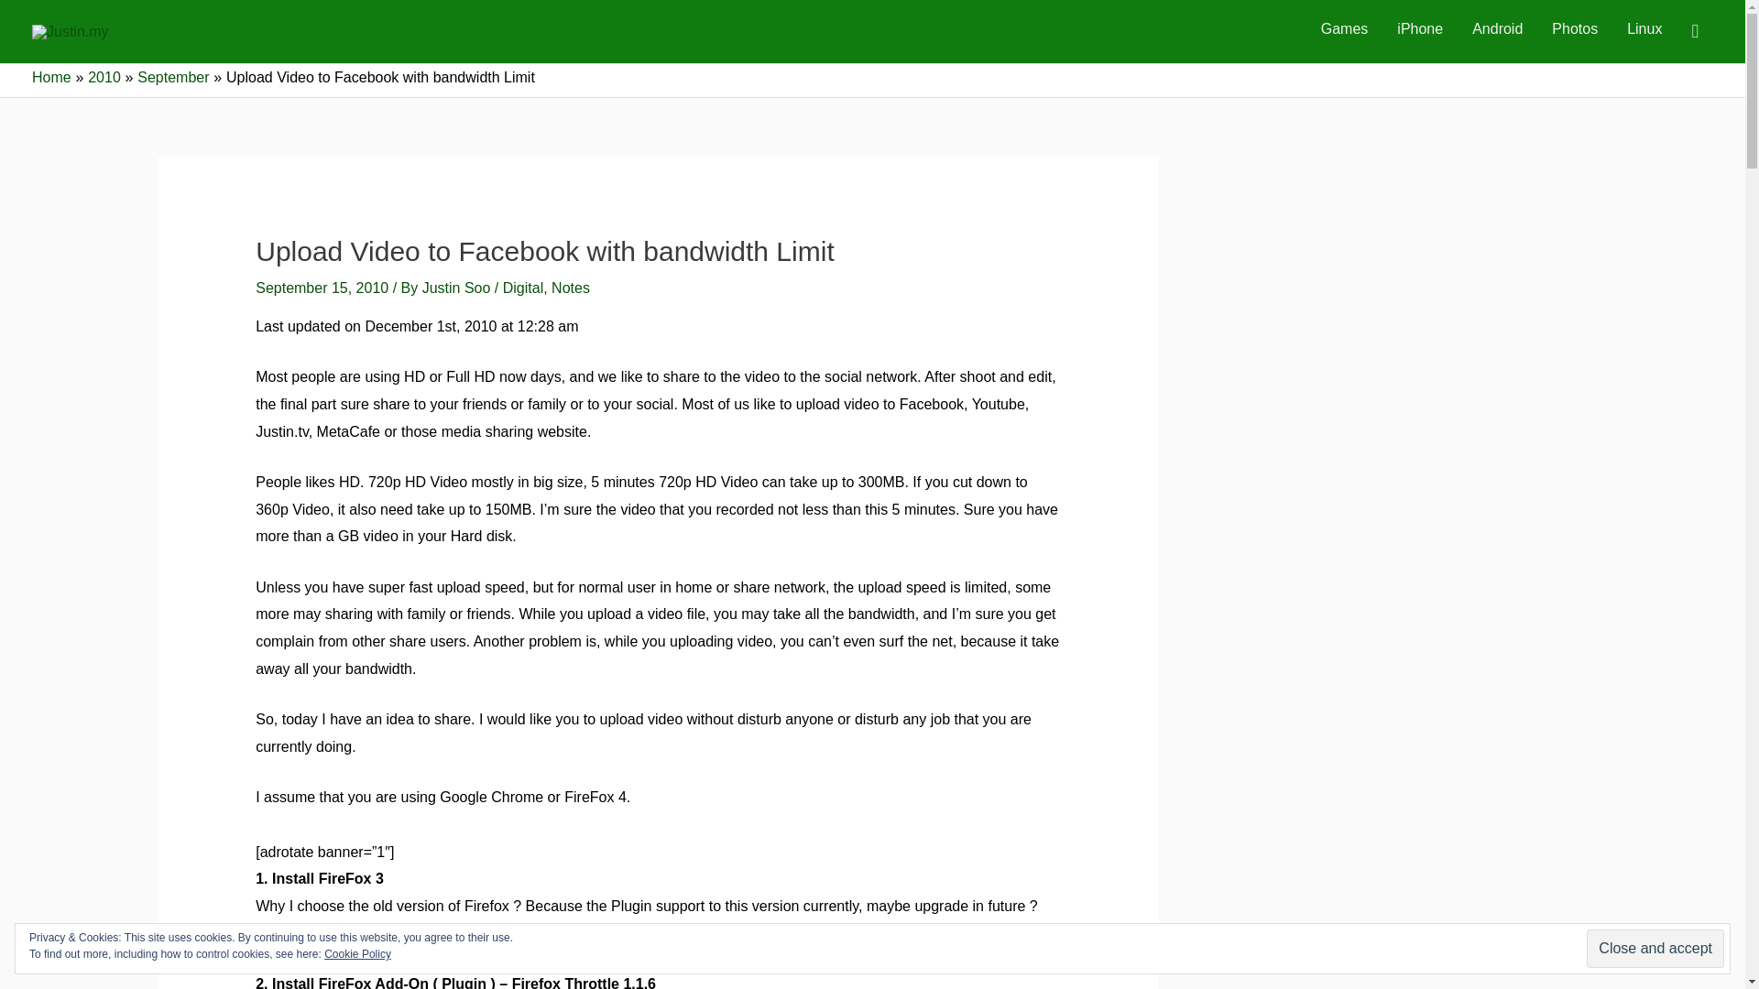  Describe the element at coordinates (1420, 29) in the screenshot. I see `iPhone` at that location.